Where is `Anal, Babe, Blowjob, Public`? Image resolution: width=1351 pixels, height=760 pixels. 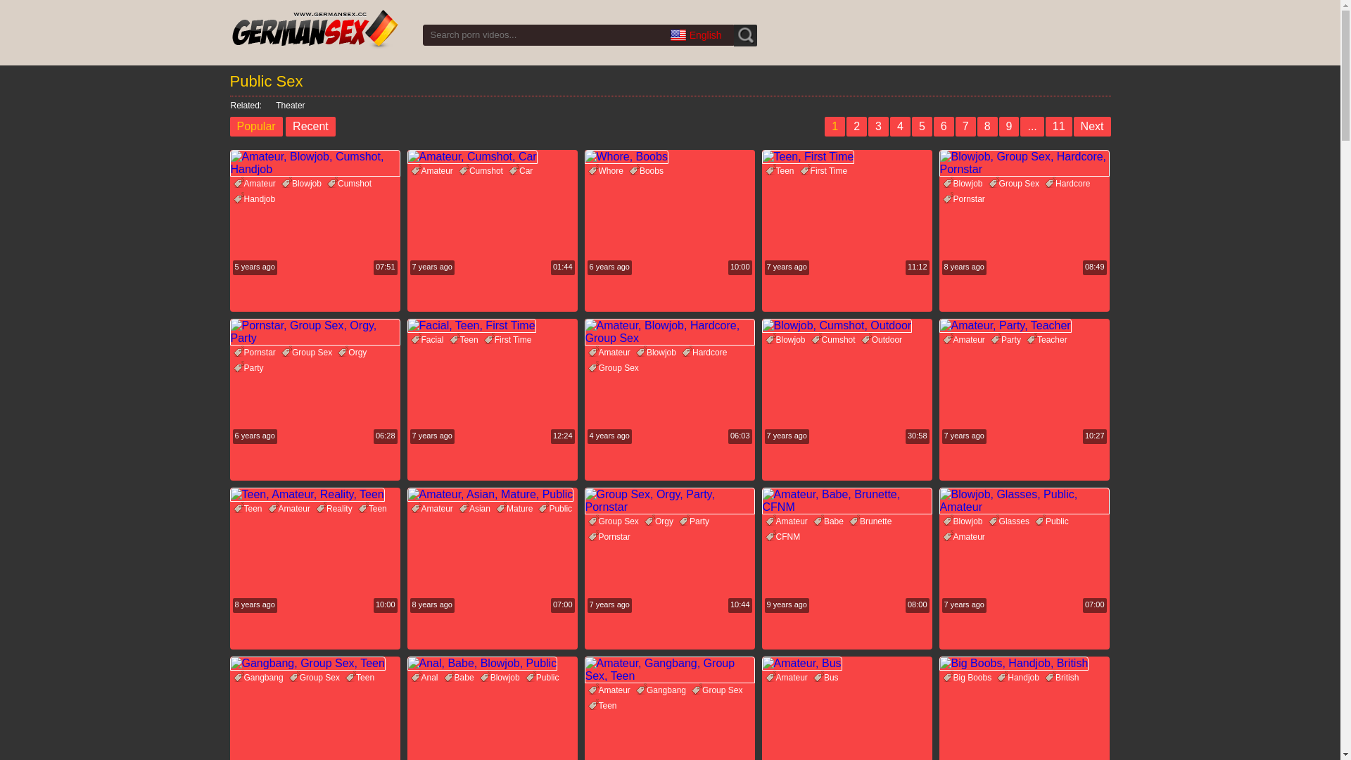 Anal, Babe, Blowjob, Public is located at coordinates (492, 664).